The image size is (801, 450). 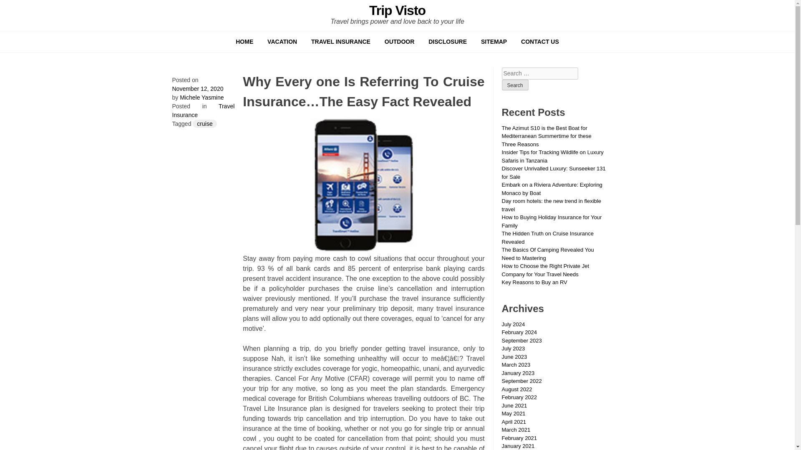 I want to click on DISCLOSURE, so click(x=447, y=42).